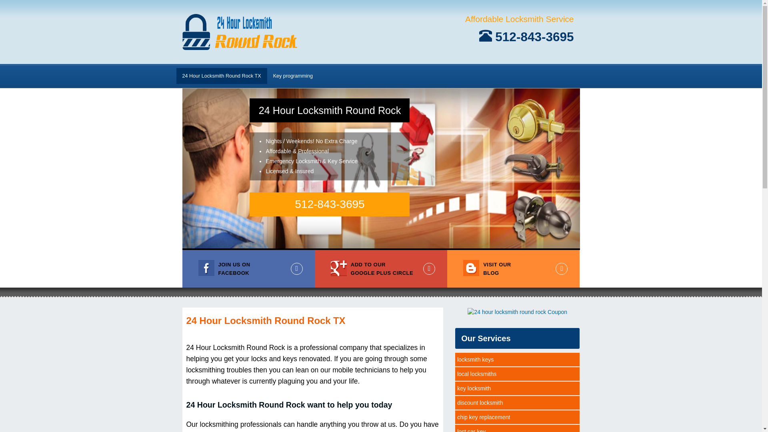 The width and height of the screenshot is (768, 432). I want to click on VISIT OUR
BLOG, so click(514, 269).